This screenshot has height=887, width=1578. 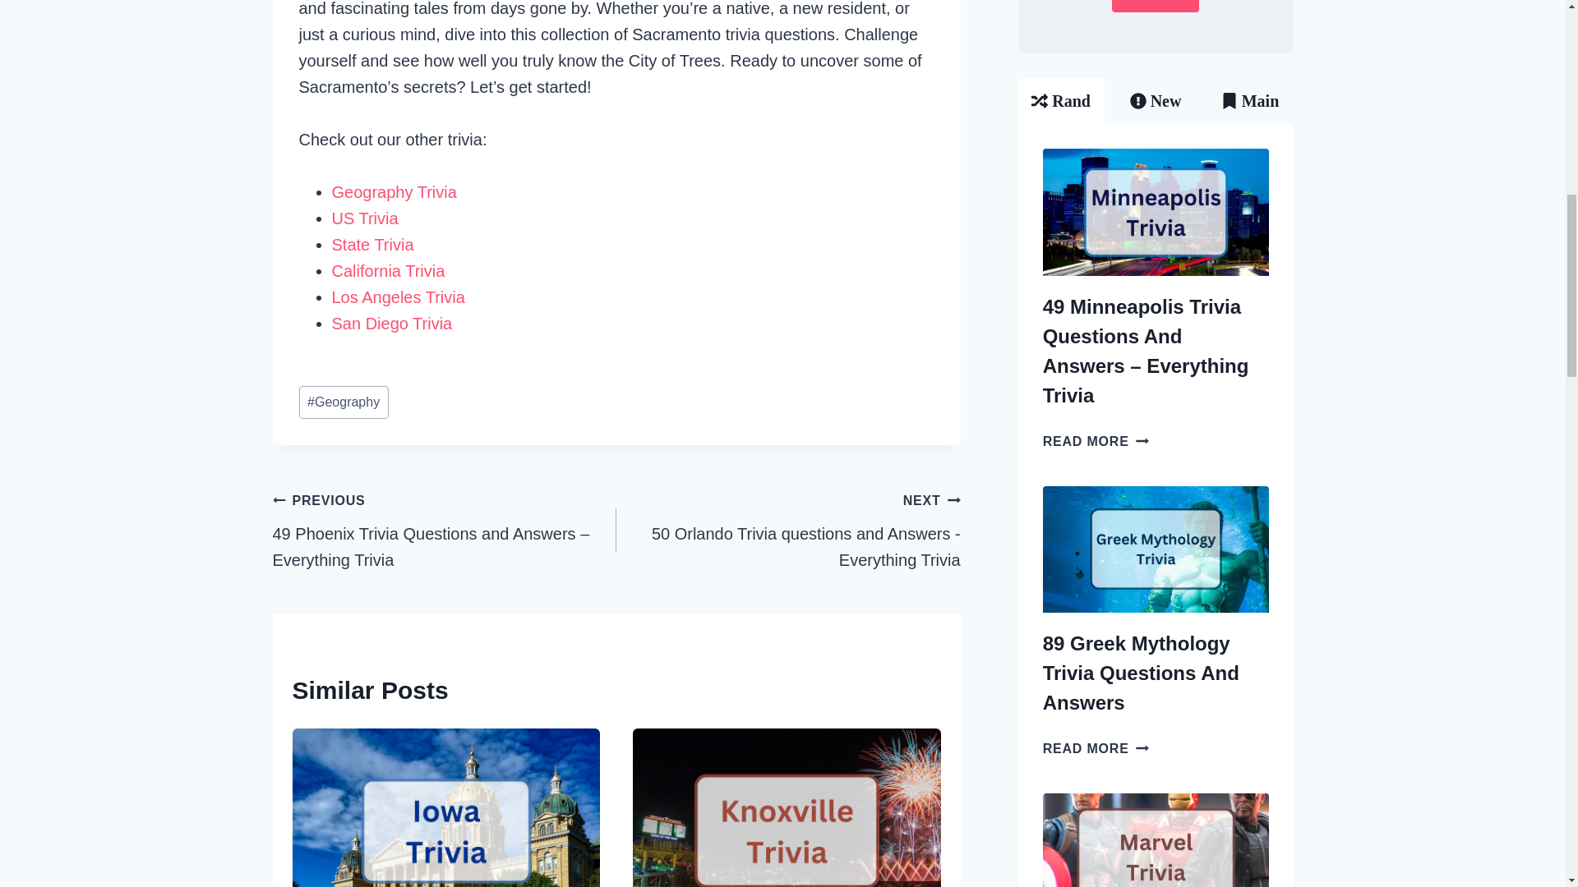 I want to click on via, so click(x=388, y=218).